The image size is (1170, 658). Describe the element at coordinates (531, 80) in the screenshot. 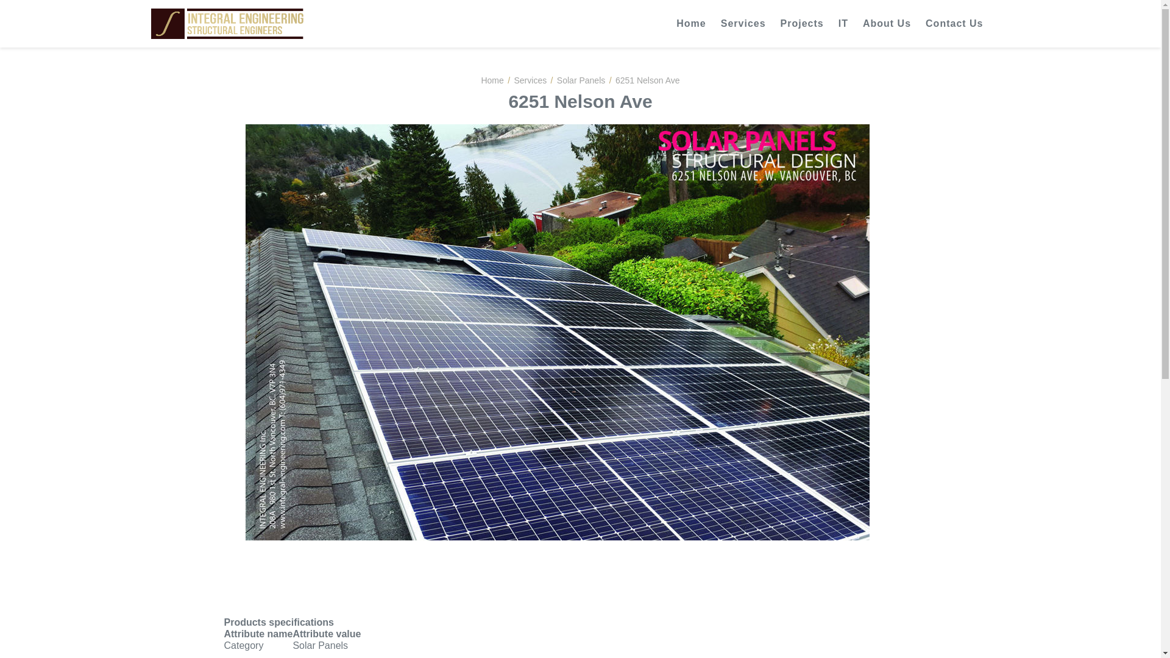

I see `Services` at that location.